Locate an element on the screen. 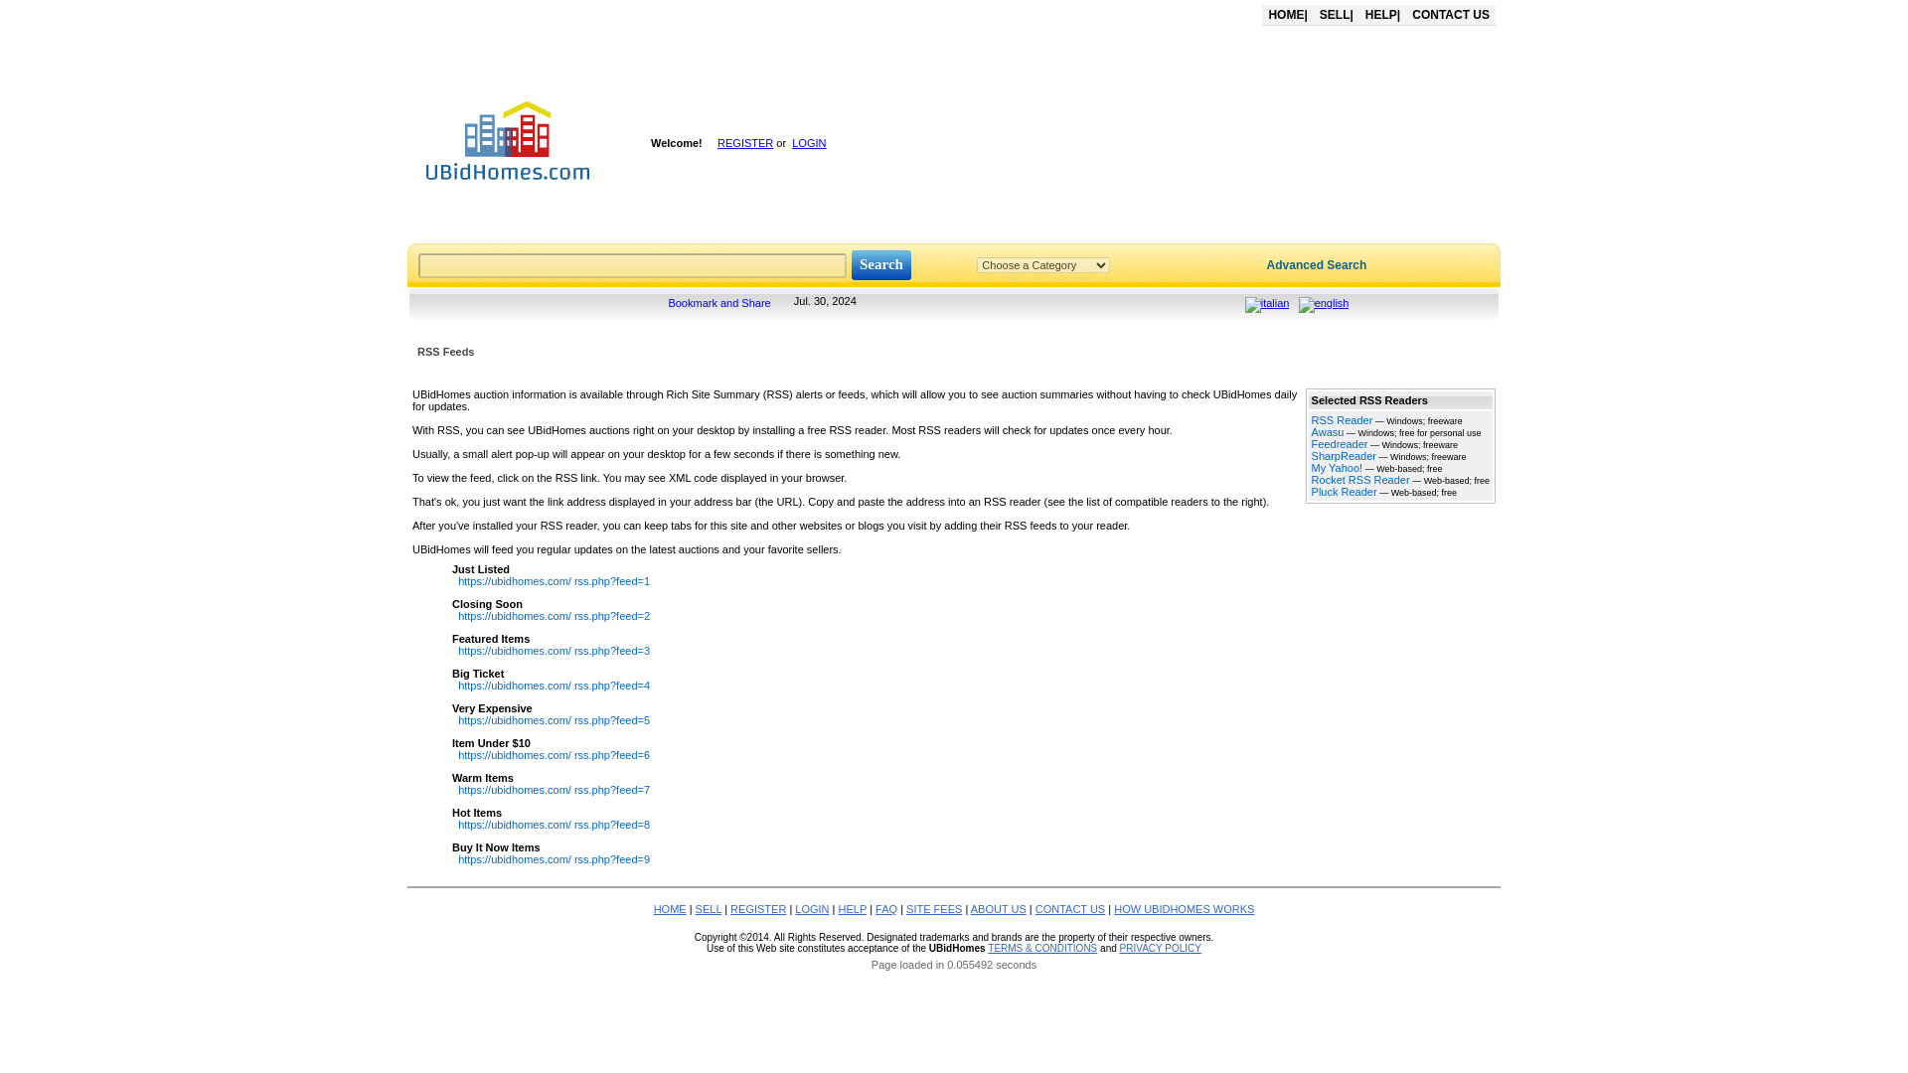 This screenshot has width=1908, height=1073. Feedreader is located at coordinates (1340, 443).